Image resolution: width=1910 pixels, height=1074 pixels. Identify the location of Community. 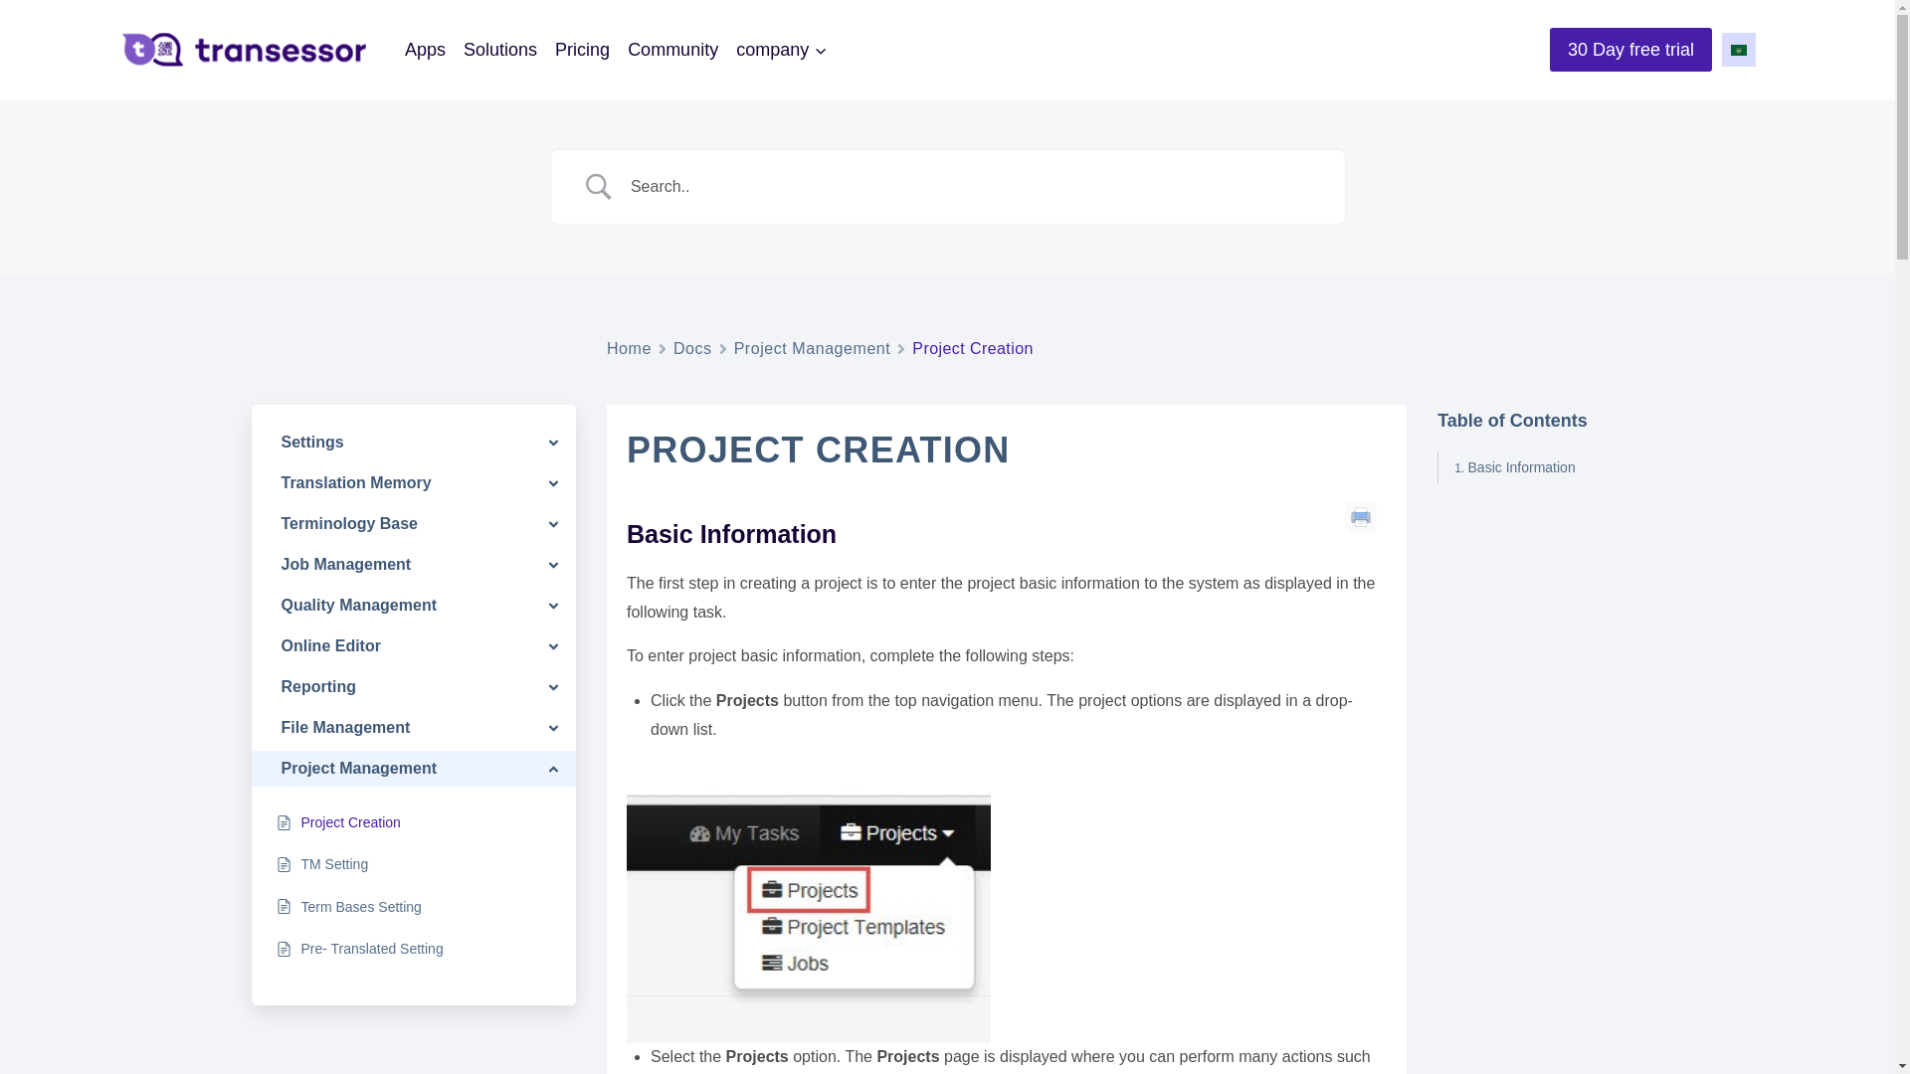
(672, 49).